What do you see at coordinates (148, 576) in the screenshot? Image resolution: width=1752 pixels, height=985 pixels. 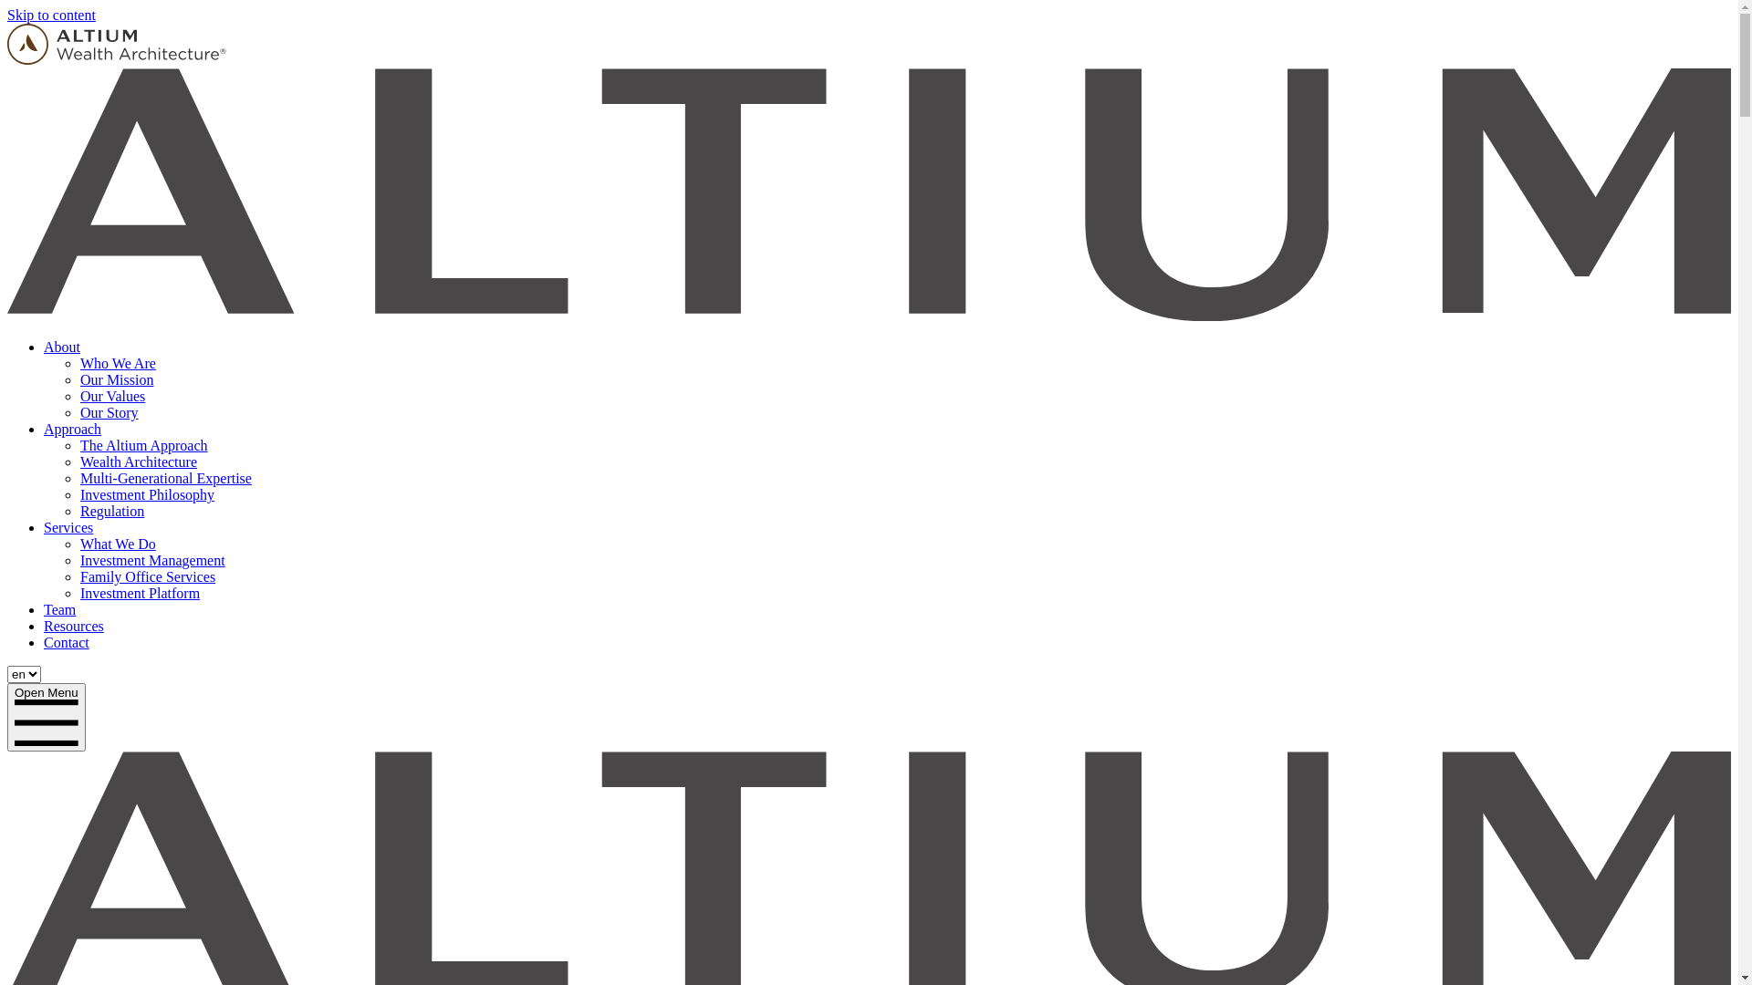 I see `Family Office Services` at bounding box center [148, 576].